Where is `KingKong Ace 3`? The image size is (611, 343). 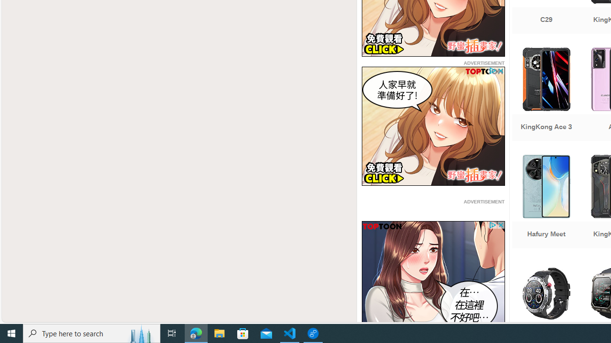
KingKong Ace 3 is located at coordinates (546, 95).